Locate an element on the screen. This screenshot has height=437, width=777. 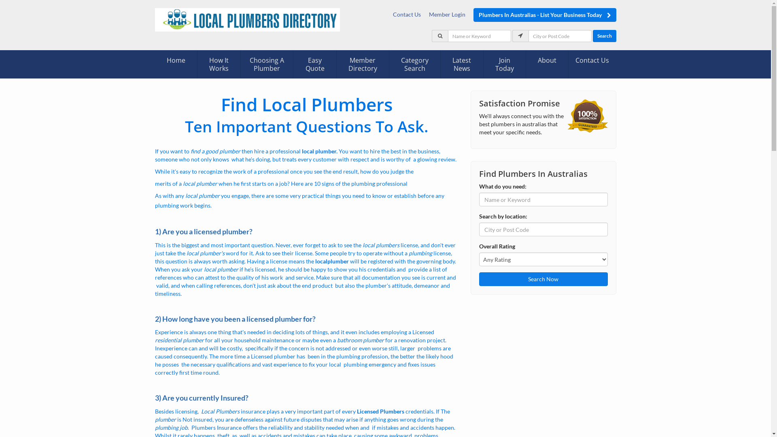
Easy Quote is located at coordinates (315, 64).